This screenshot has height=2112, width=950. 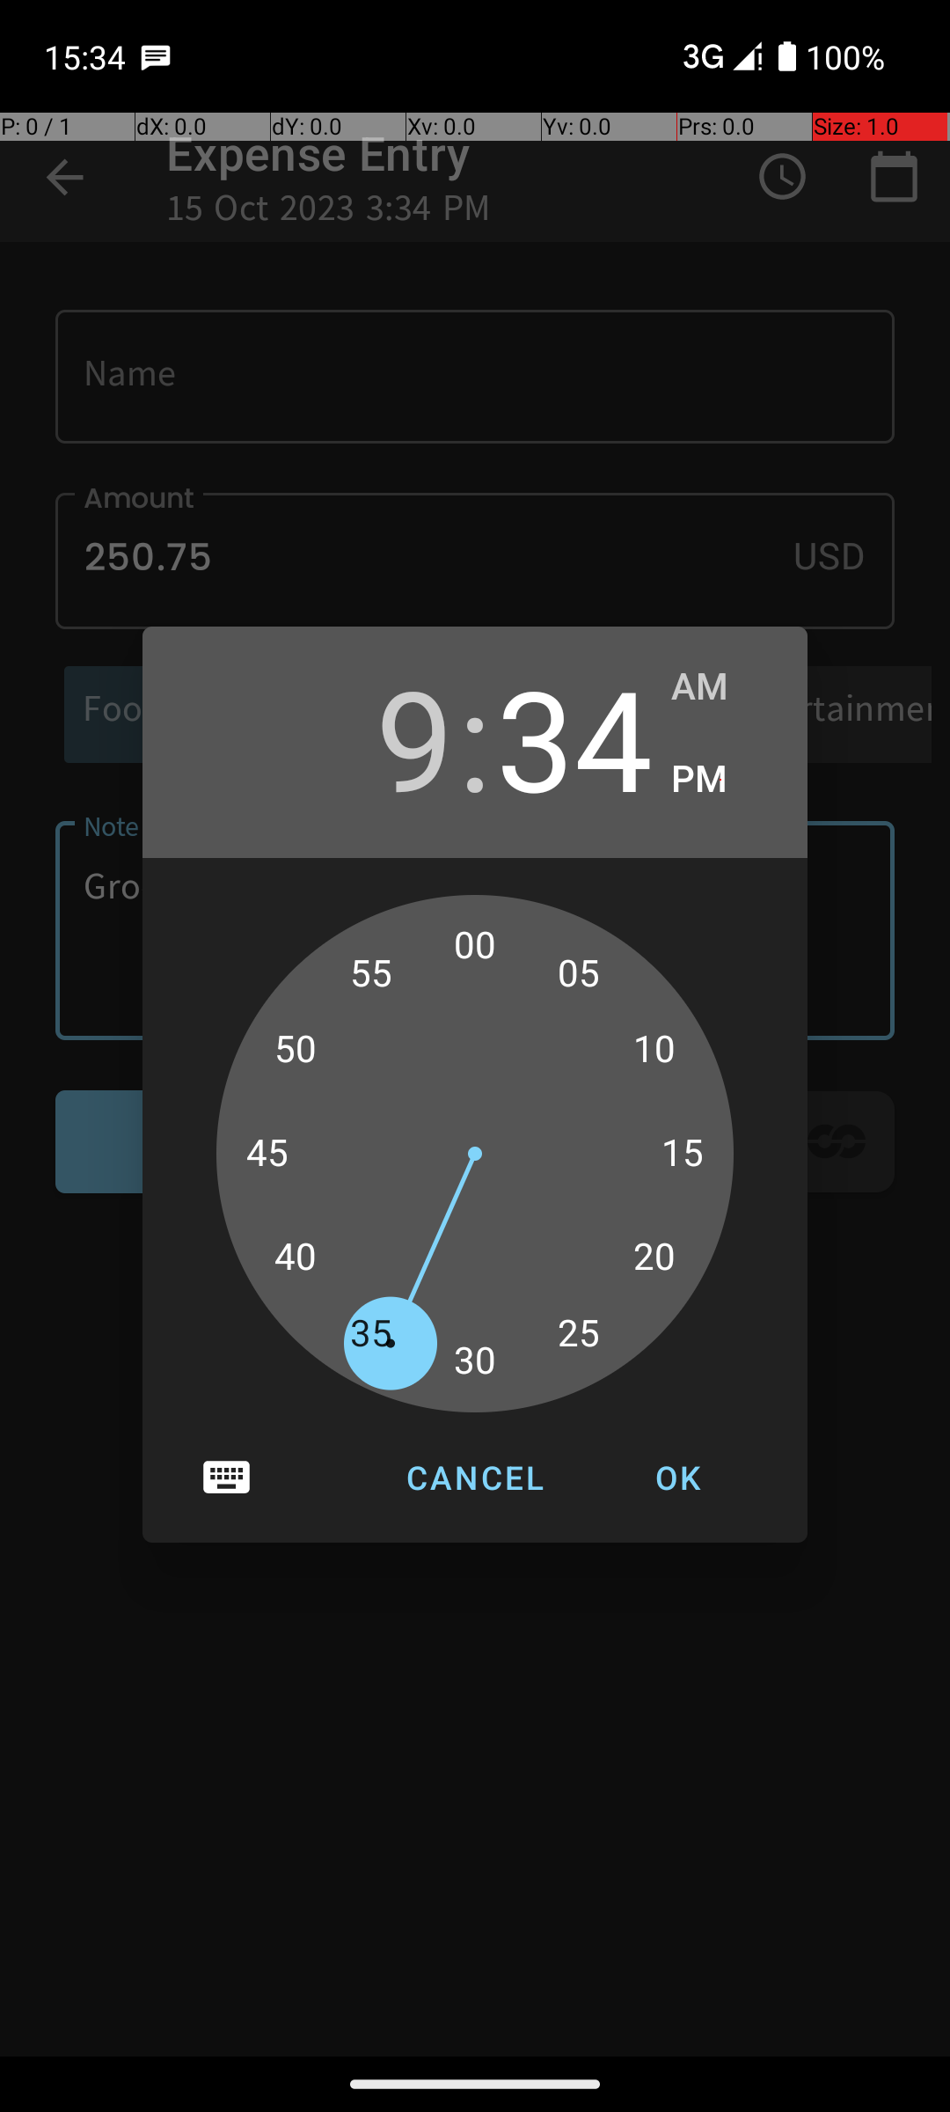 What do you see at coordinates (371, 973) in the screenshot?
I see `55` at bounding box center [371, 973].